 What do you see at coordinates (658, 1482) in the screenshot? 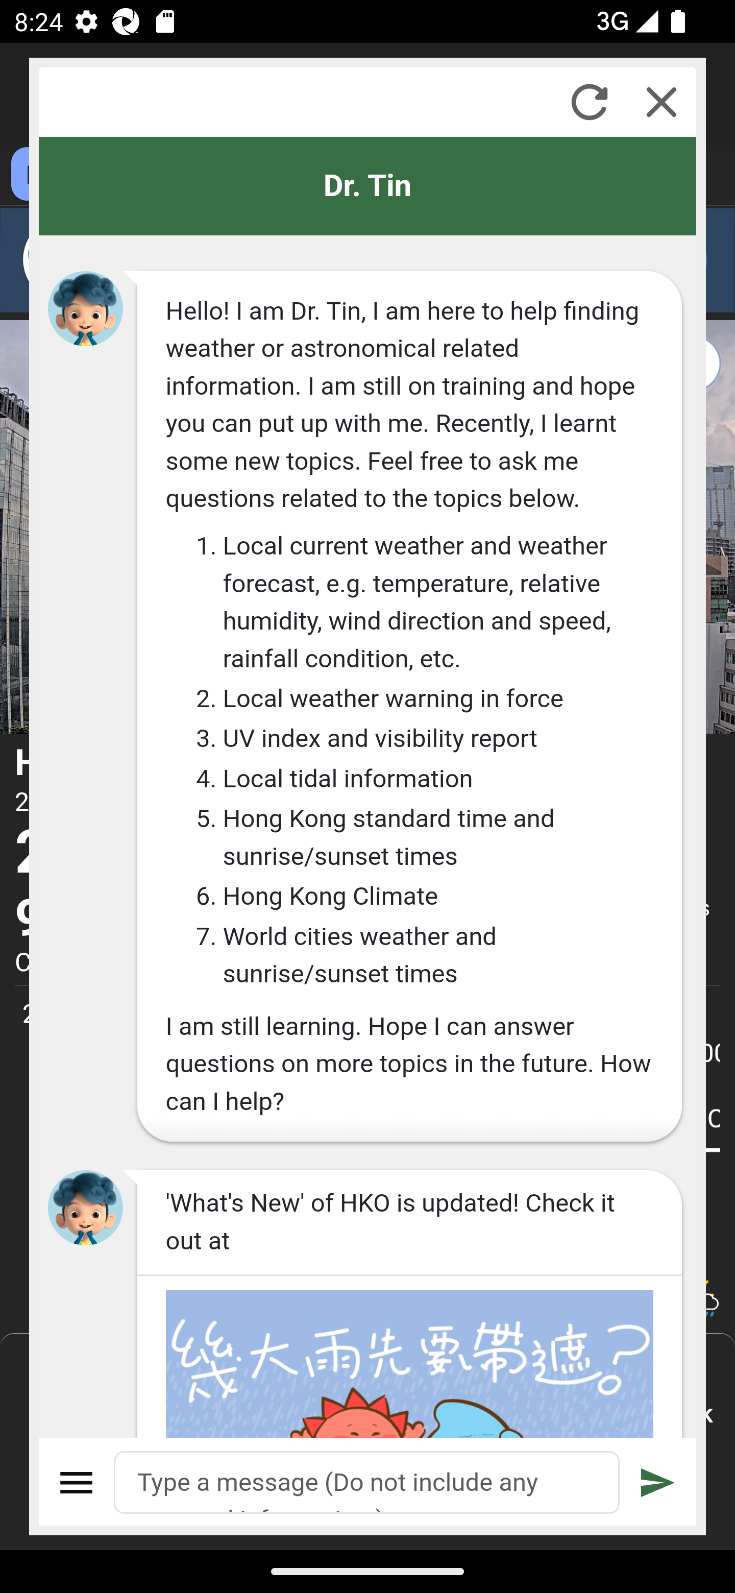
I see `Submit` at bounding box center [658, 1482].